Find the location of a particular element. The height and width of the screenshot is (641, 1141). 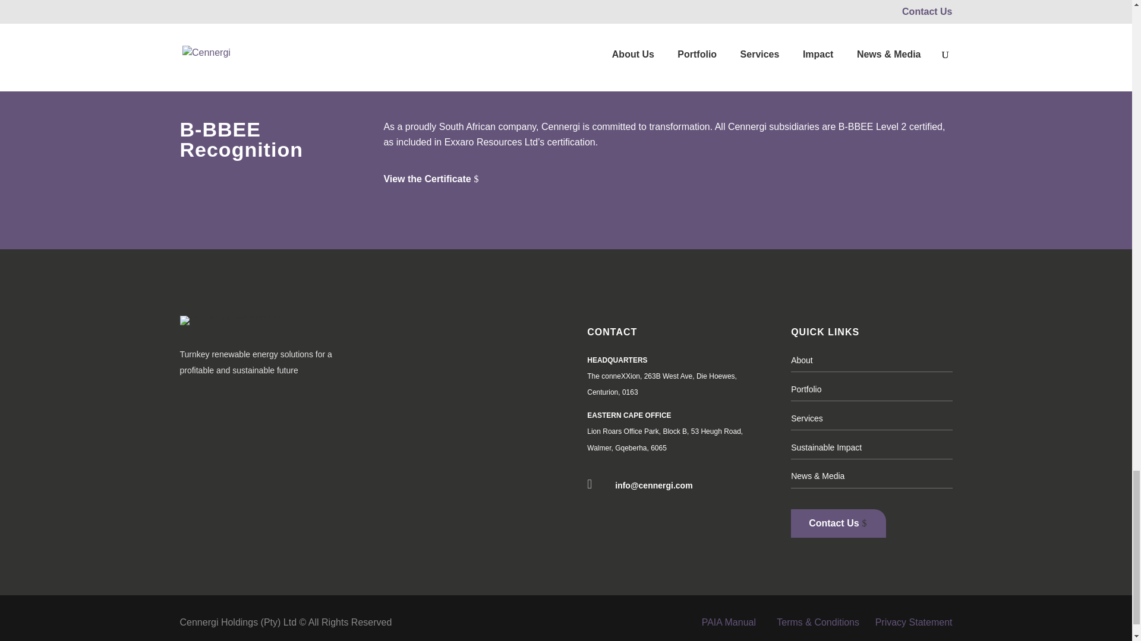

PAIA Manual is located at coordinates (729, 622).